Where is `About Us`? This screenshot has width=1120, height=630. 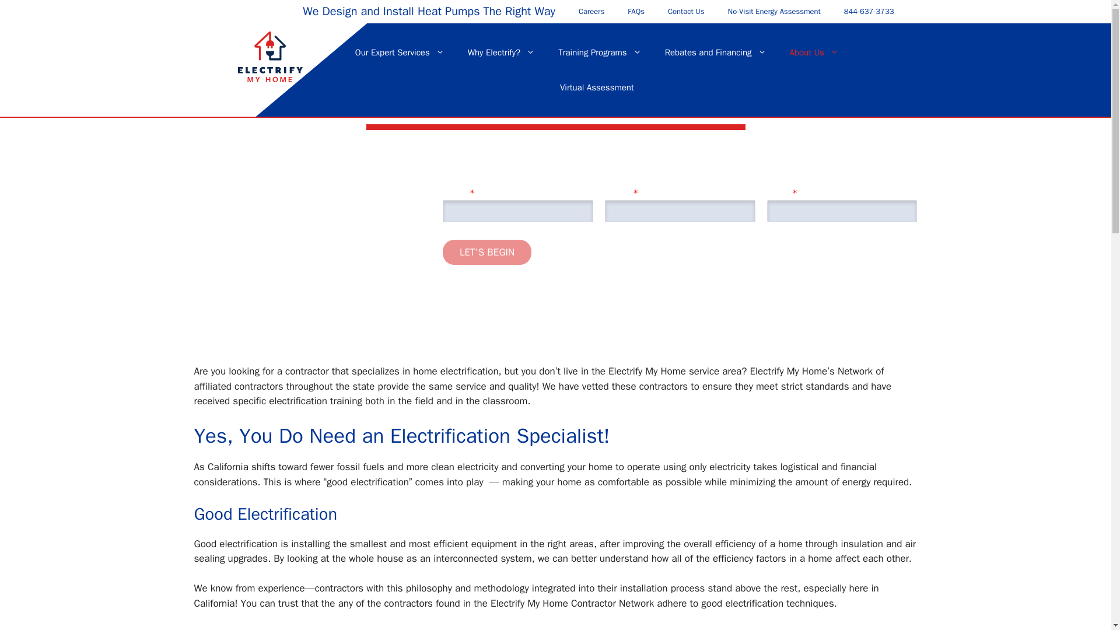 About Us is located at coordinates (814, 52).